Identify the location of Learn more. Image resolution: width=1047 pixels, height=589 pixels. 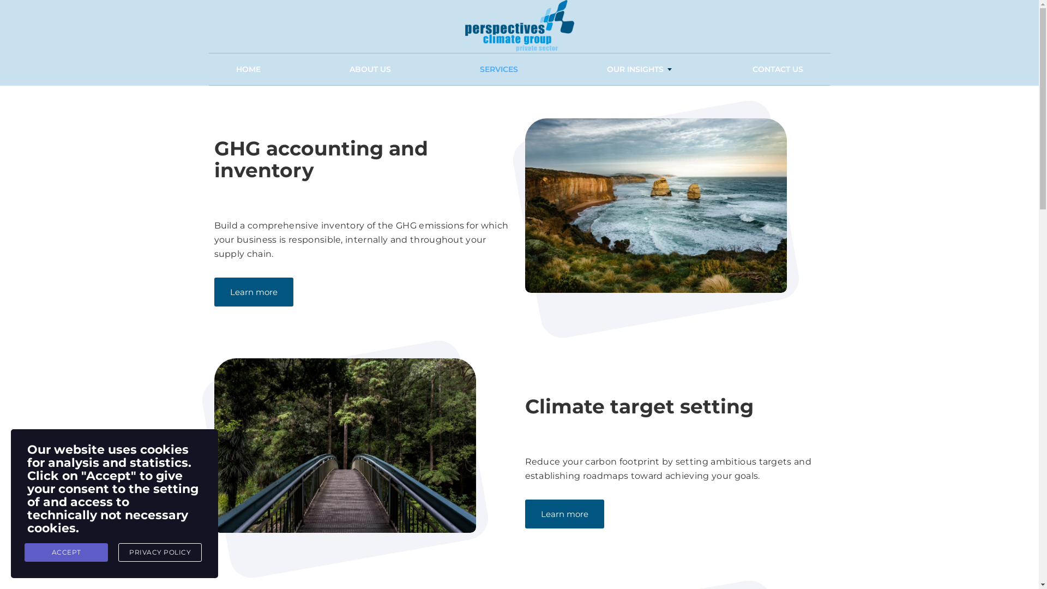
(253, 292).